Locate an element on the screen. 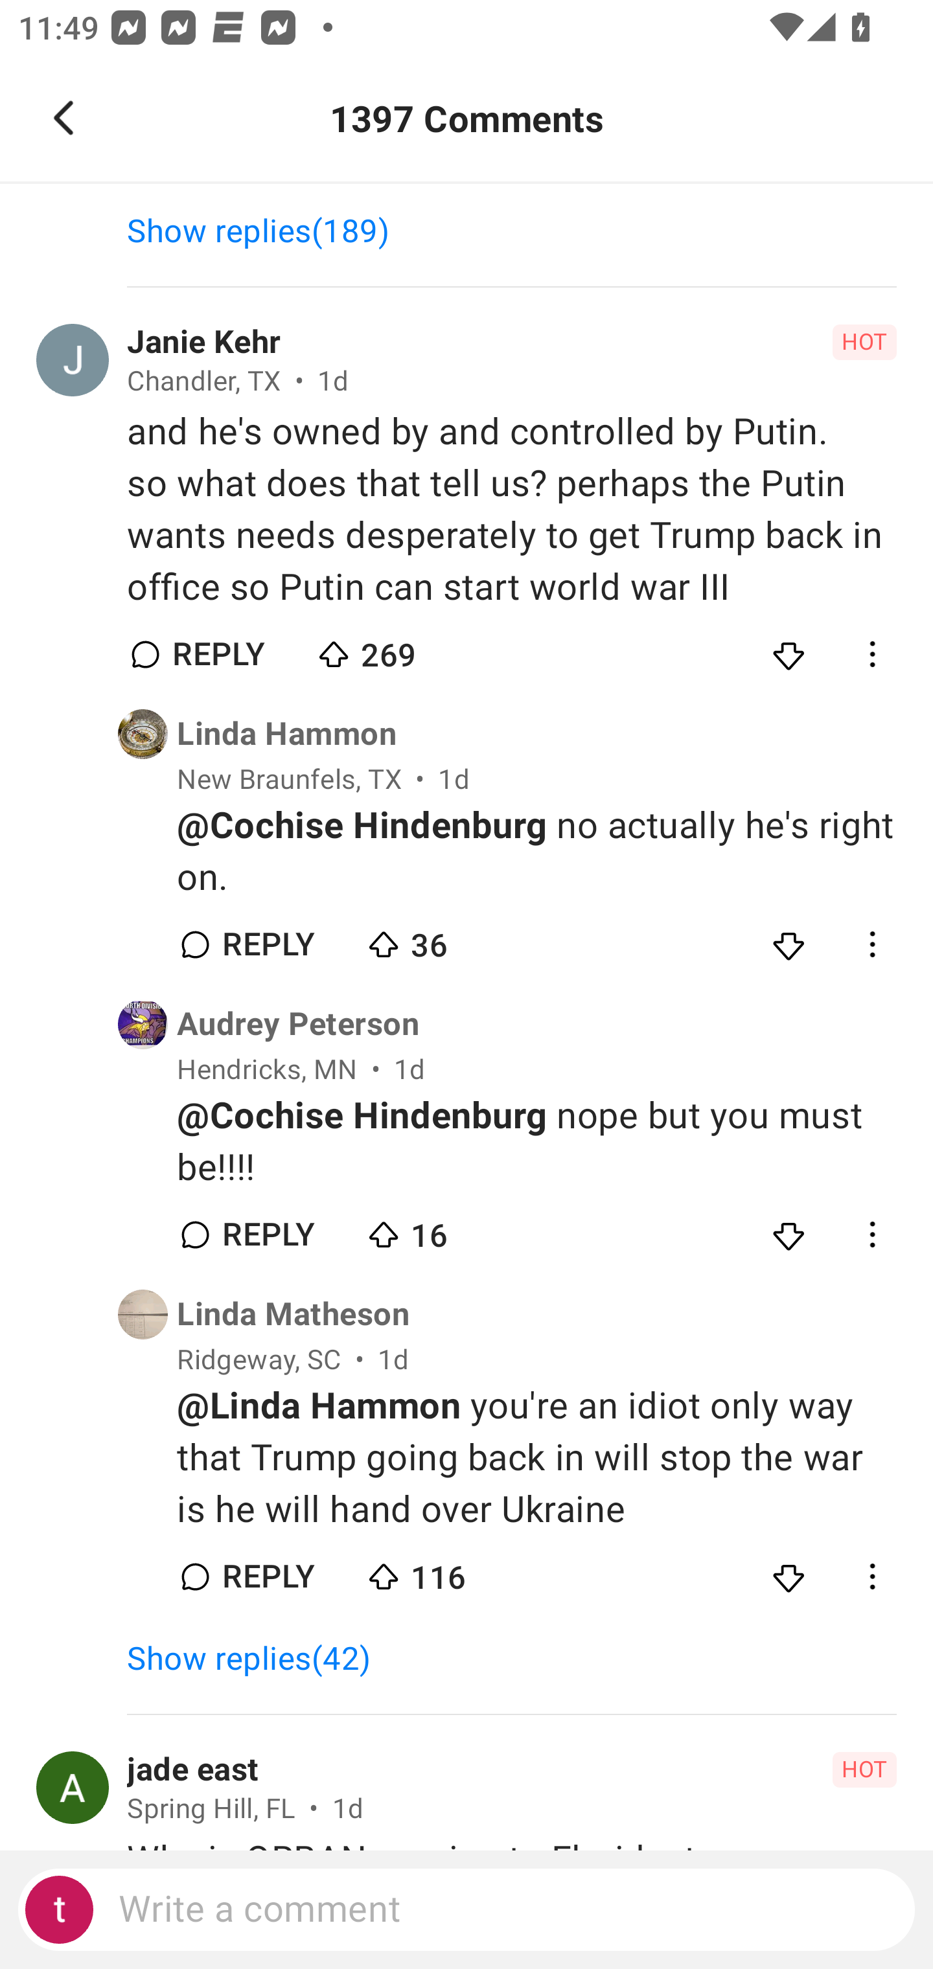 This screenshot has width=933, height=1969. Janie Kehr is located at coordinates (203, 341).